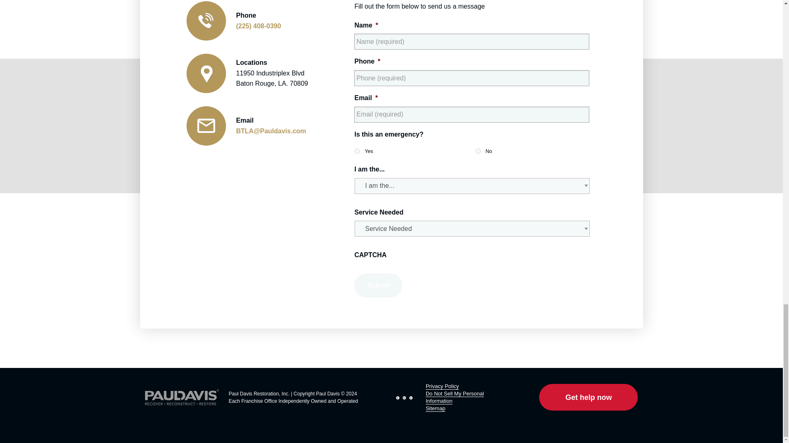  Describe the element at coordinates (478, 151) in the screenshot. I see `No` at that location.